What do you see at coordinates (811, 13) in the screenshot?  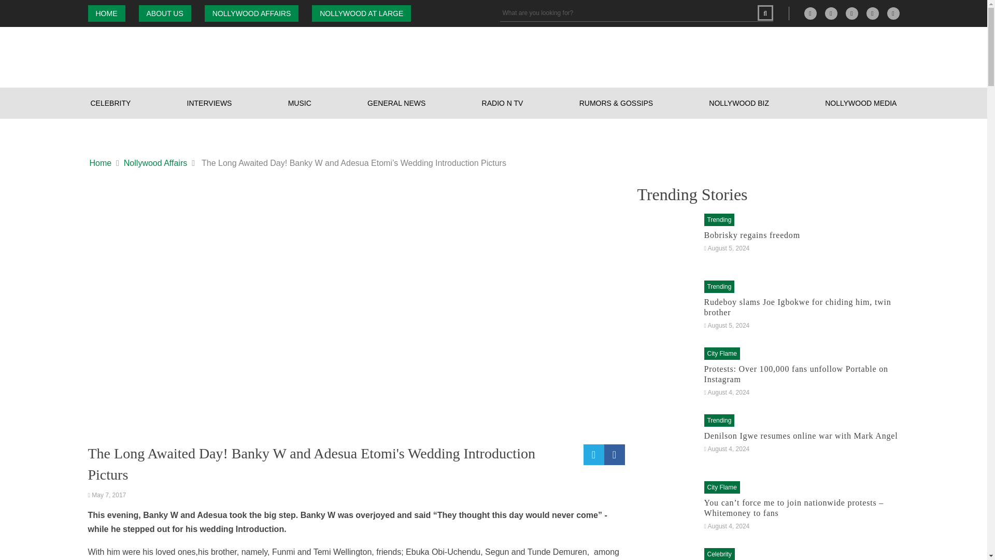 I see `Google plus` at bounding box center [811, 13].